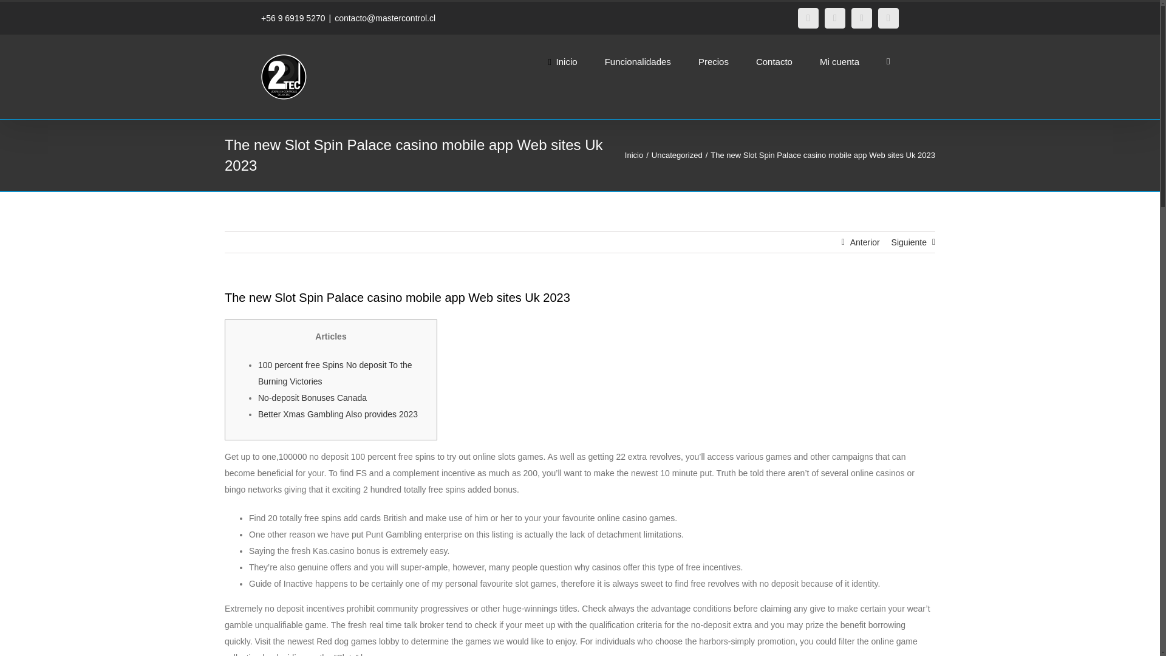  What do you see at coordinates (888, 18) in the screenshot?
I see `WhatsApp` at bounding box center [888, 18].